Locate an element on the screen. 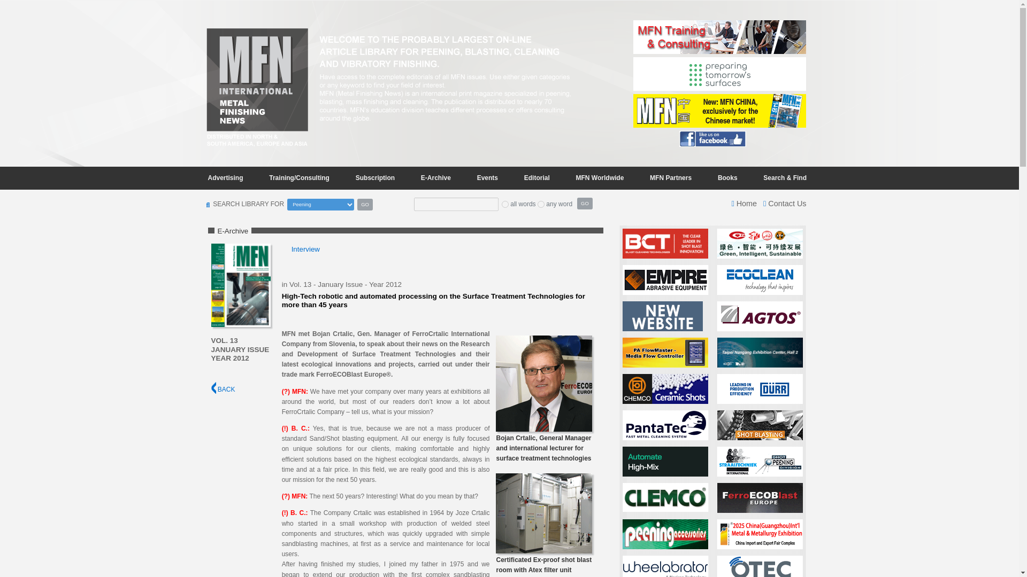 This screenshot has width=1027, height=577. MFN Worldwide is located at coordinates (600, 177).